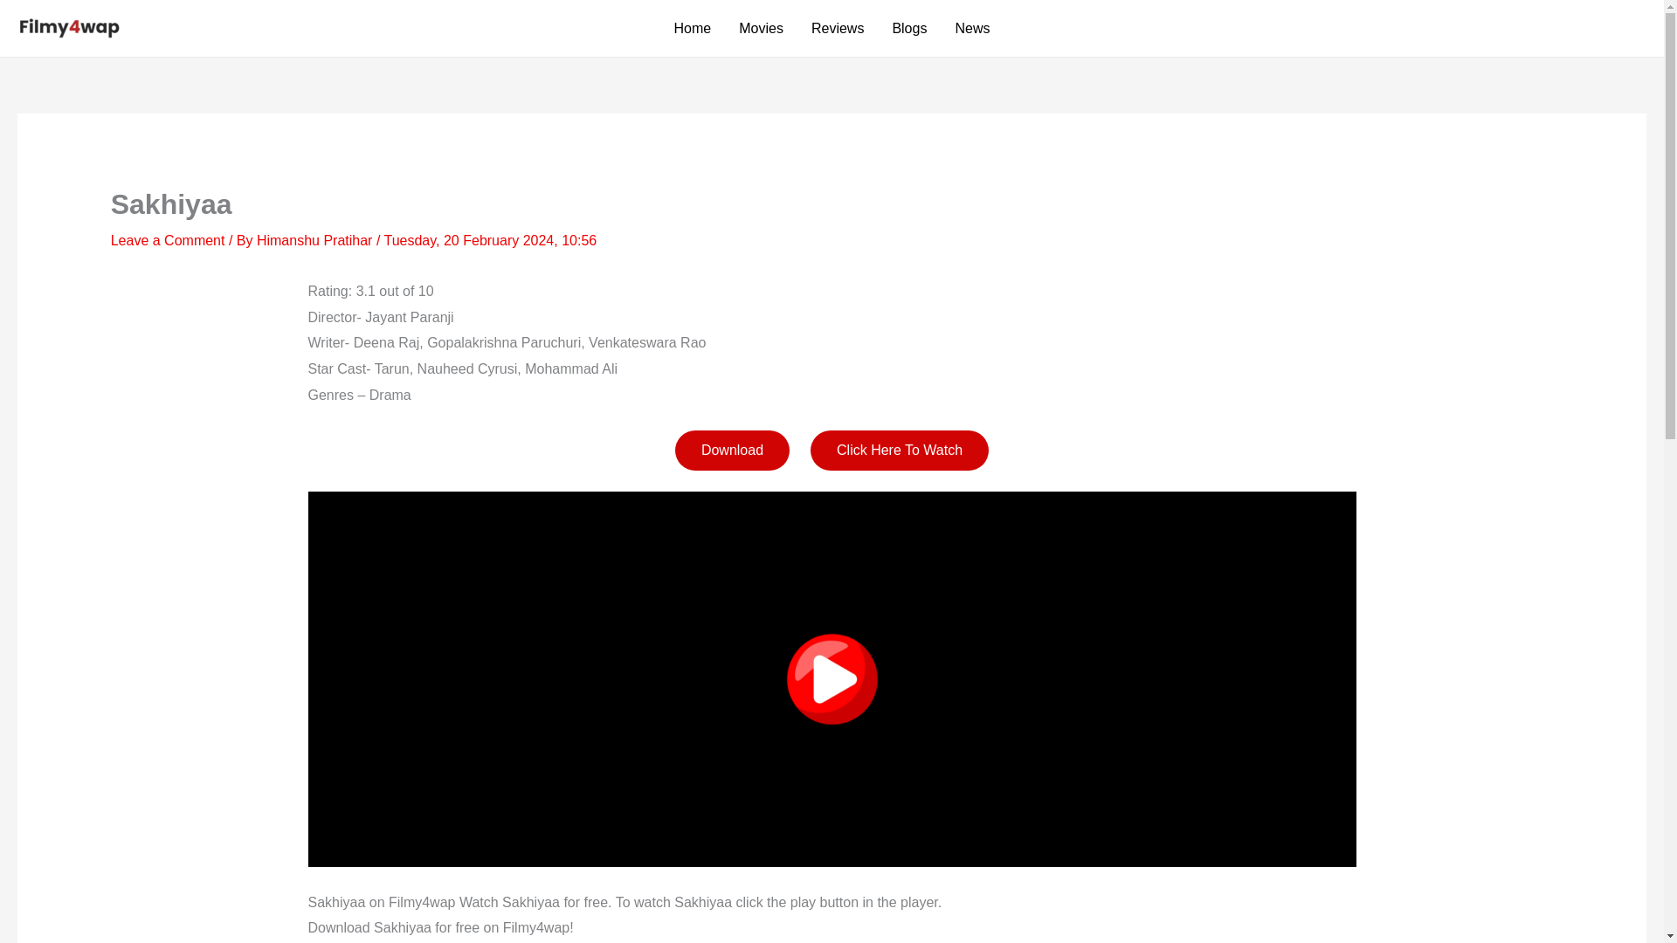 The width and height of the screenshot is (1677, 943). What do you see at coordinates (837, 28) in the screenshot?
I see `Reviews` at bounding box center [837, 28].